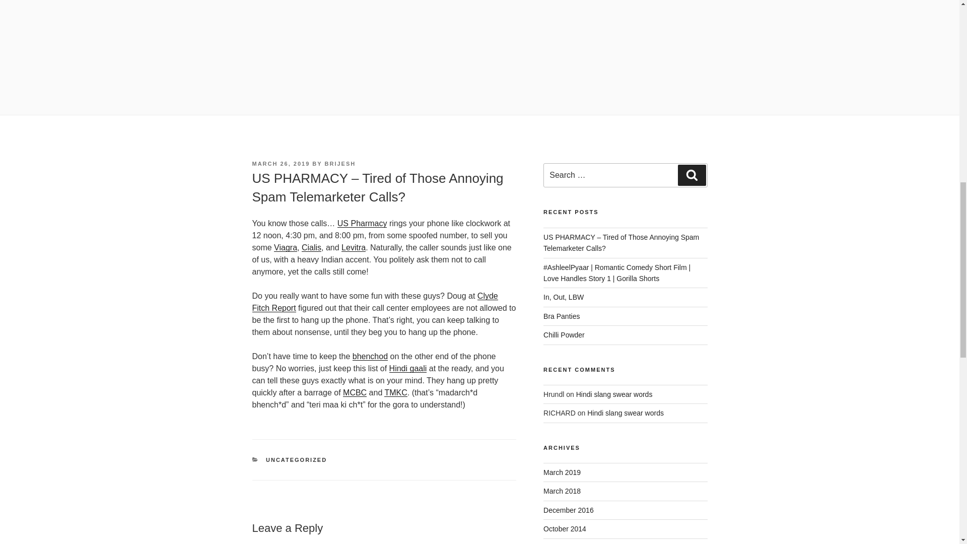  What do you see at coordinates (353, 247) in the screenshot?
I see `Levitra` at bounding box center [353, 247].